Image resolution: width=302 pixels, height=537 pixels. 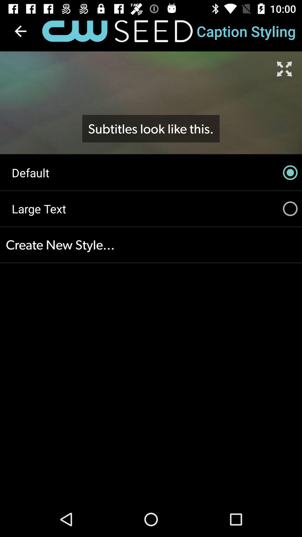 What do you see at coordinates (151, 129) in the screenshot?
I see `click item above the default icon` at bounding box center [151, 129].